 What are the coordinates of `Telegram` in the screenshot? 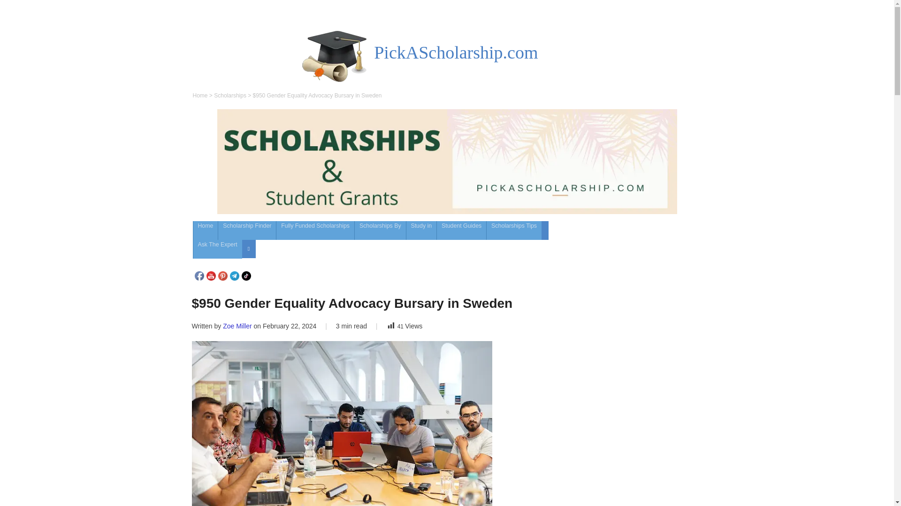 It's located at (235, 275).